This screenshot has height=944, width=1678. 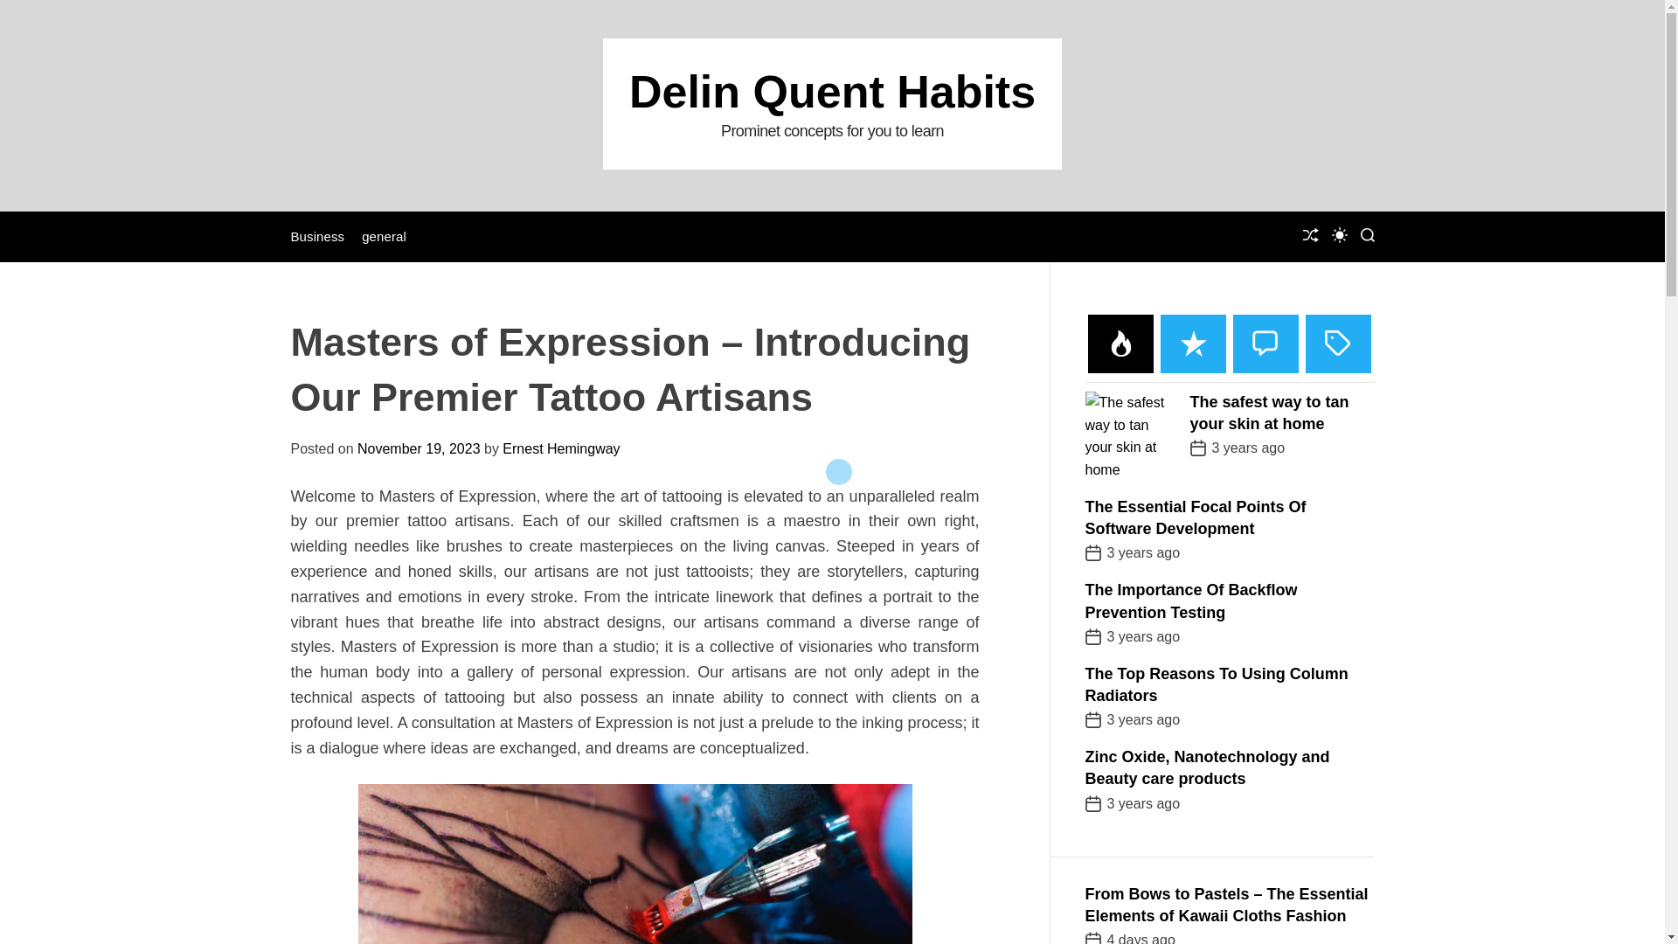 What do you see at coordinates (1269, 413) in the screenshot?
I see `The safest way to tan your skin at home` at bounding box center [1269, 413].